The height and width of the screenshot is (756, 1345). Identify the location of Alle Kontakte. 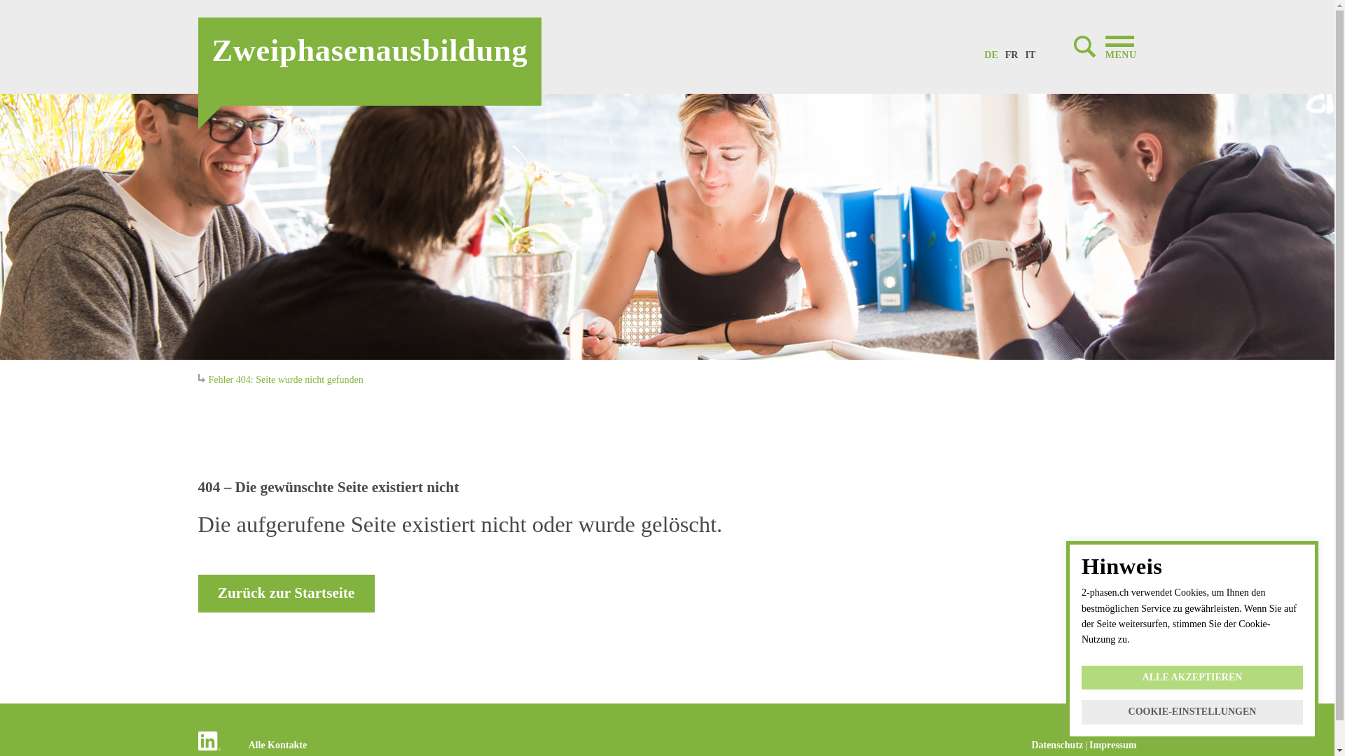
(277, 745).